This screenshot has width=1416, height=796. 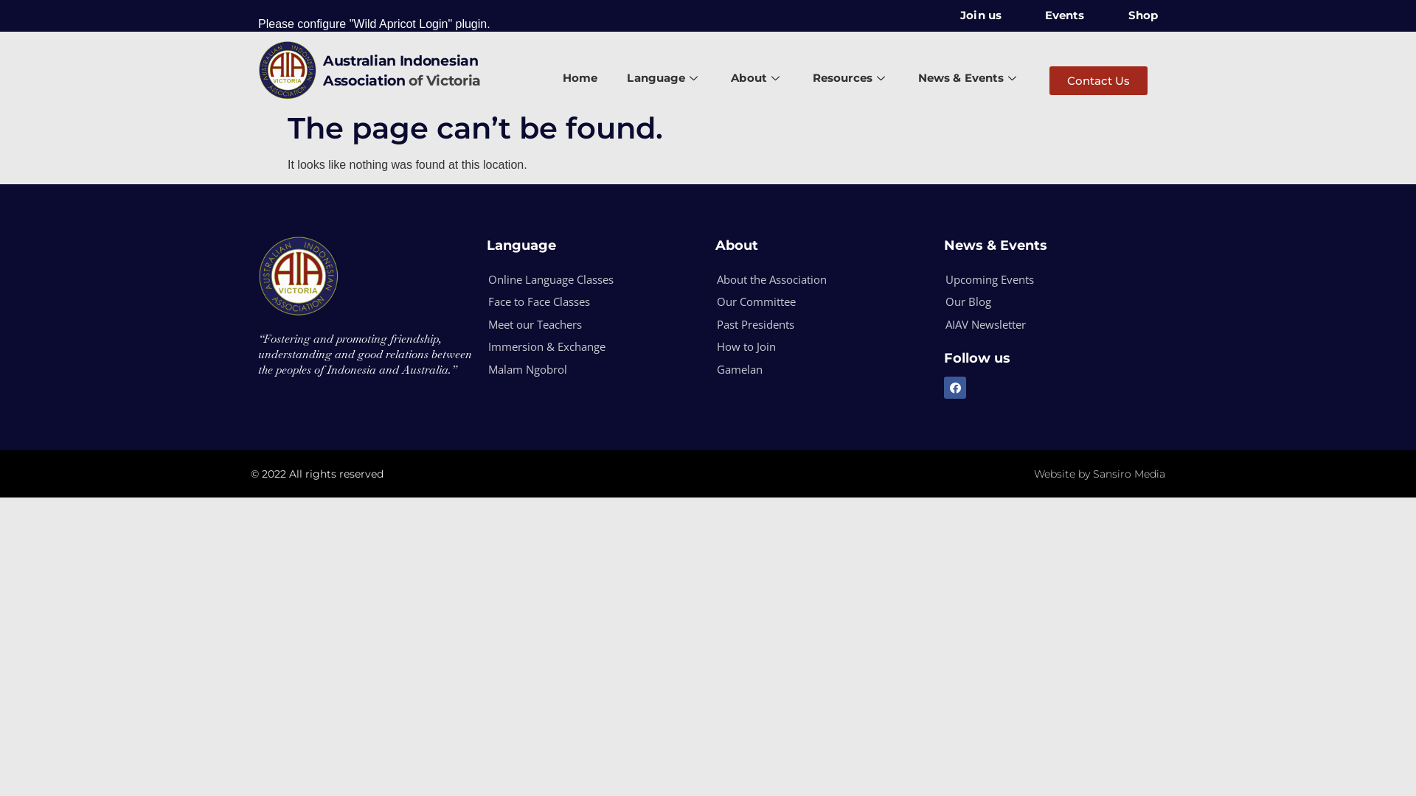 I want to click on Our Committee, so click(x=813, y=302).